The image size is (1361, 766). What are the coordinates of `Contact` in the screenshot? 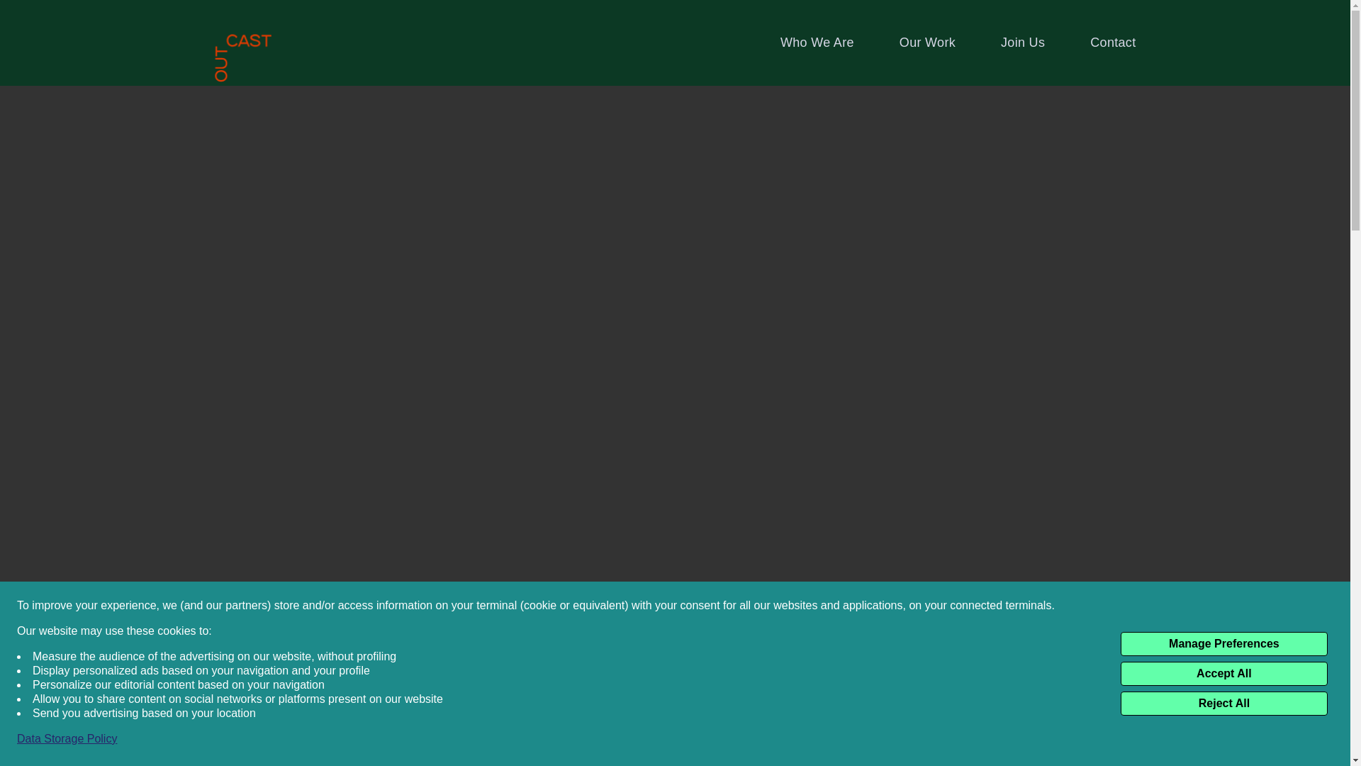 It's located at (1112, 43).